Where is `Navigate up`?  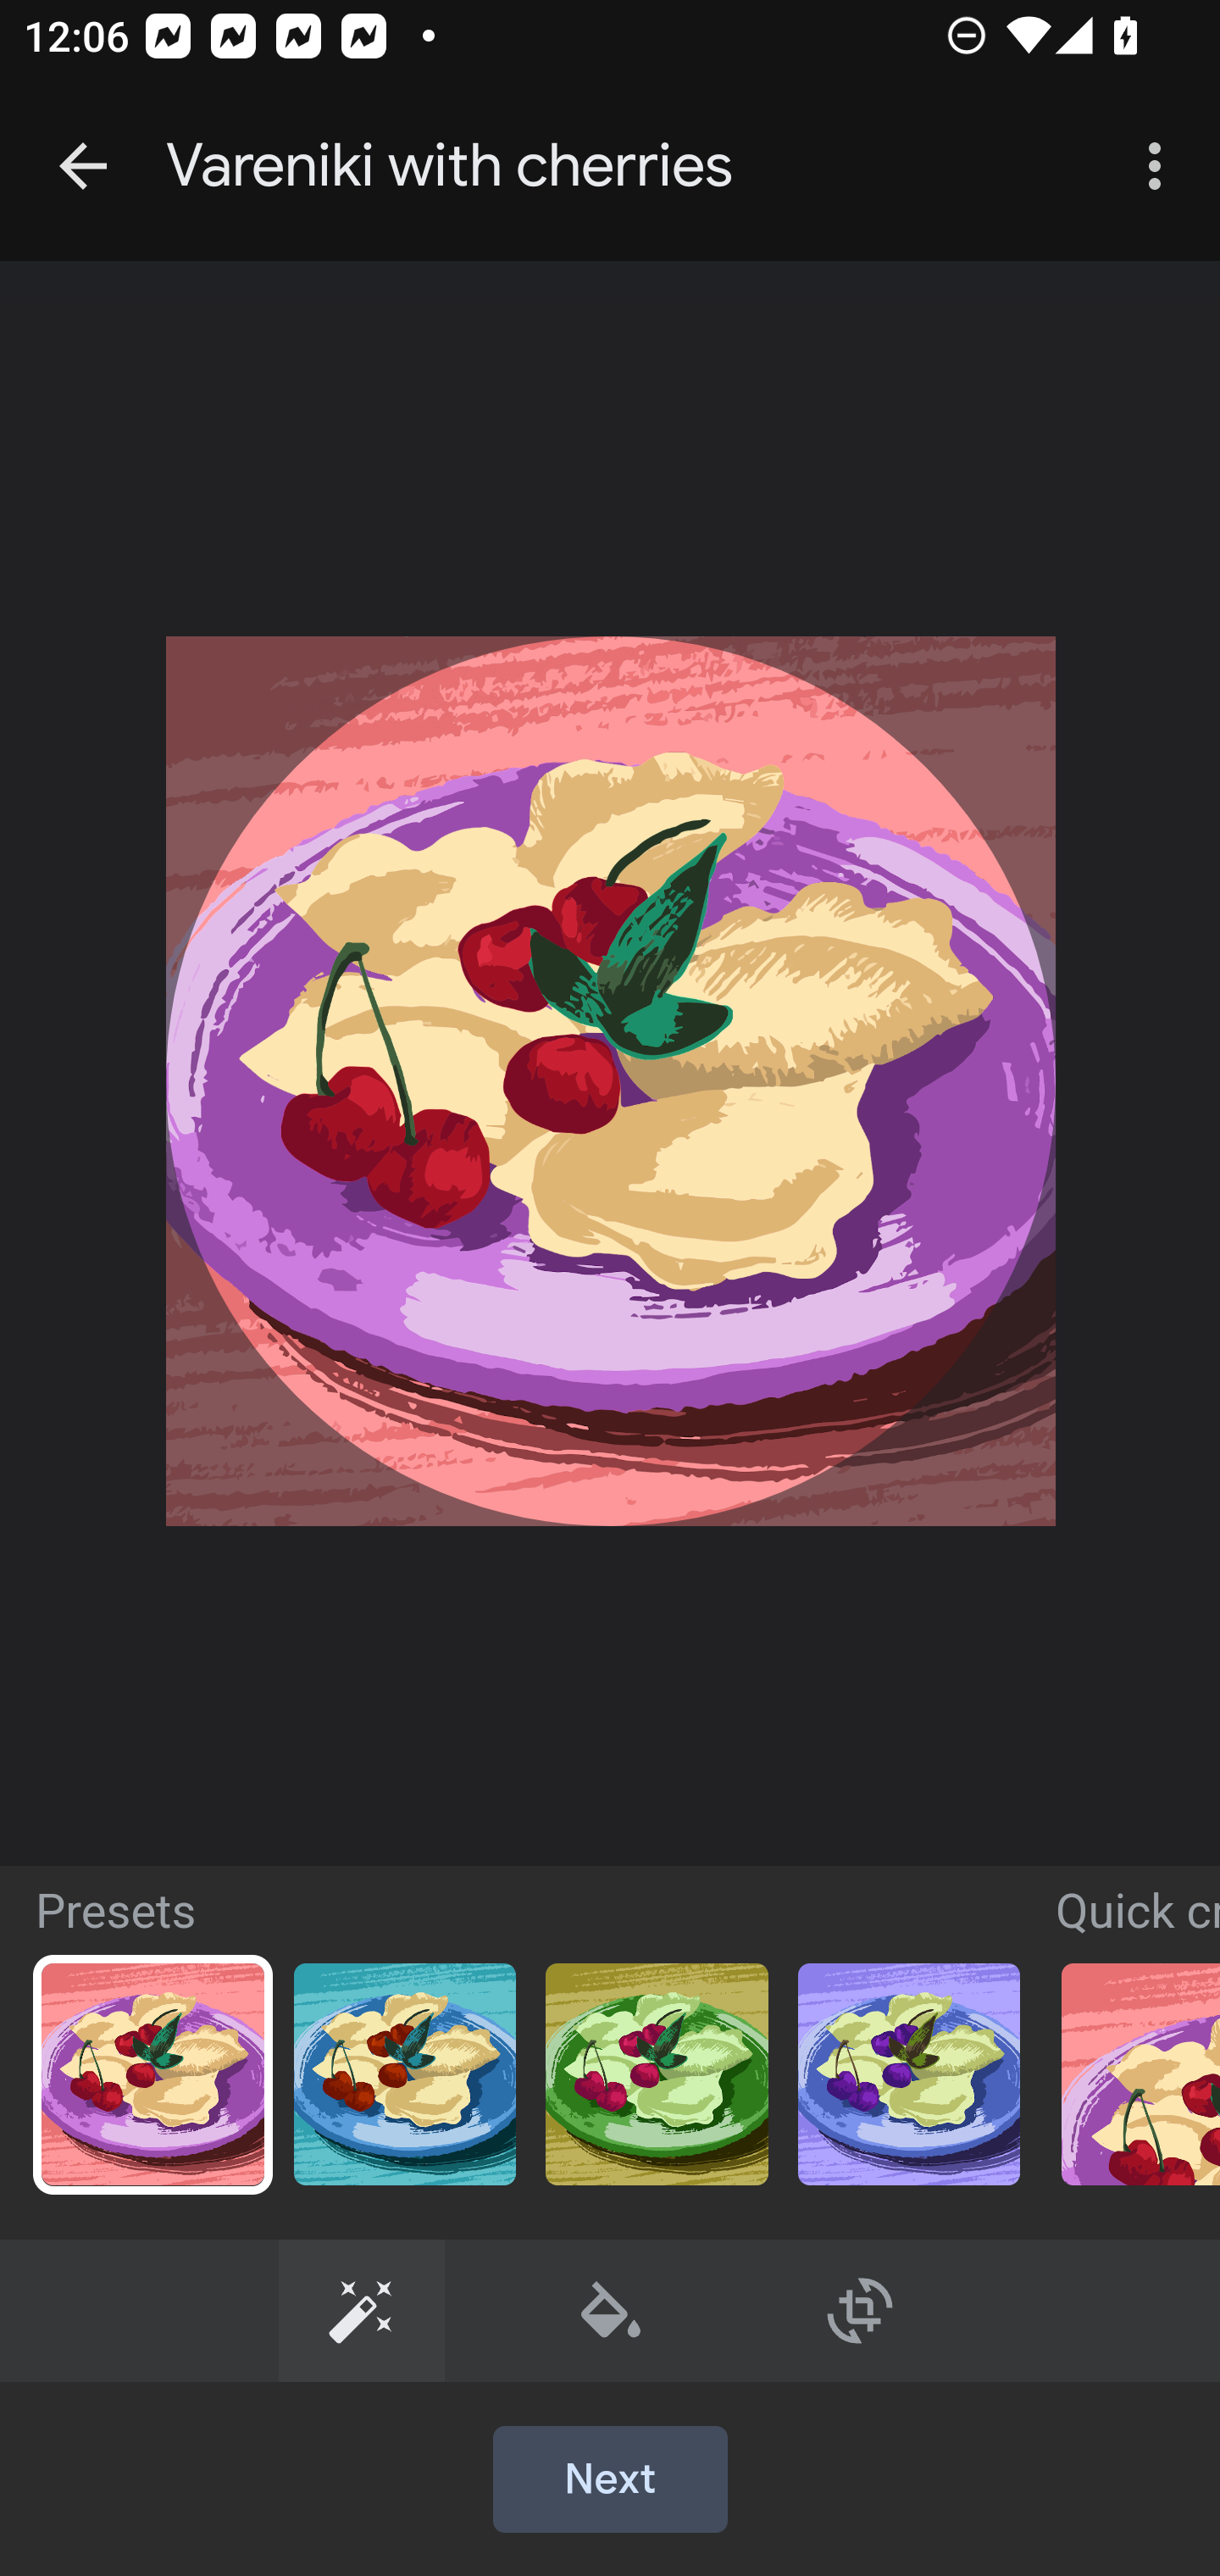
Navigate up is located at coordinates (83, 166).